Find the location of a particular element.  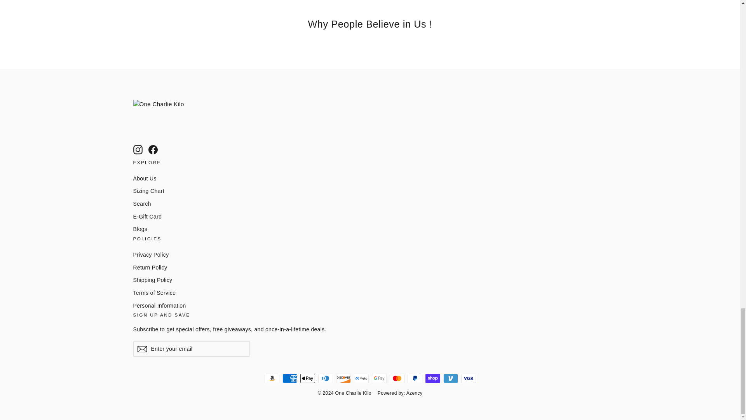

One Charlie Kilo on Instagram is located at coordinates (138, 149).